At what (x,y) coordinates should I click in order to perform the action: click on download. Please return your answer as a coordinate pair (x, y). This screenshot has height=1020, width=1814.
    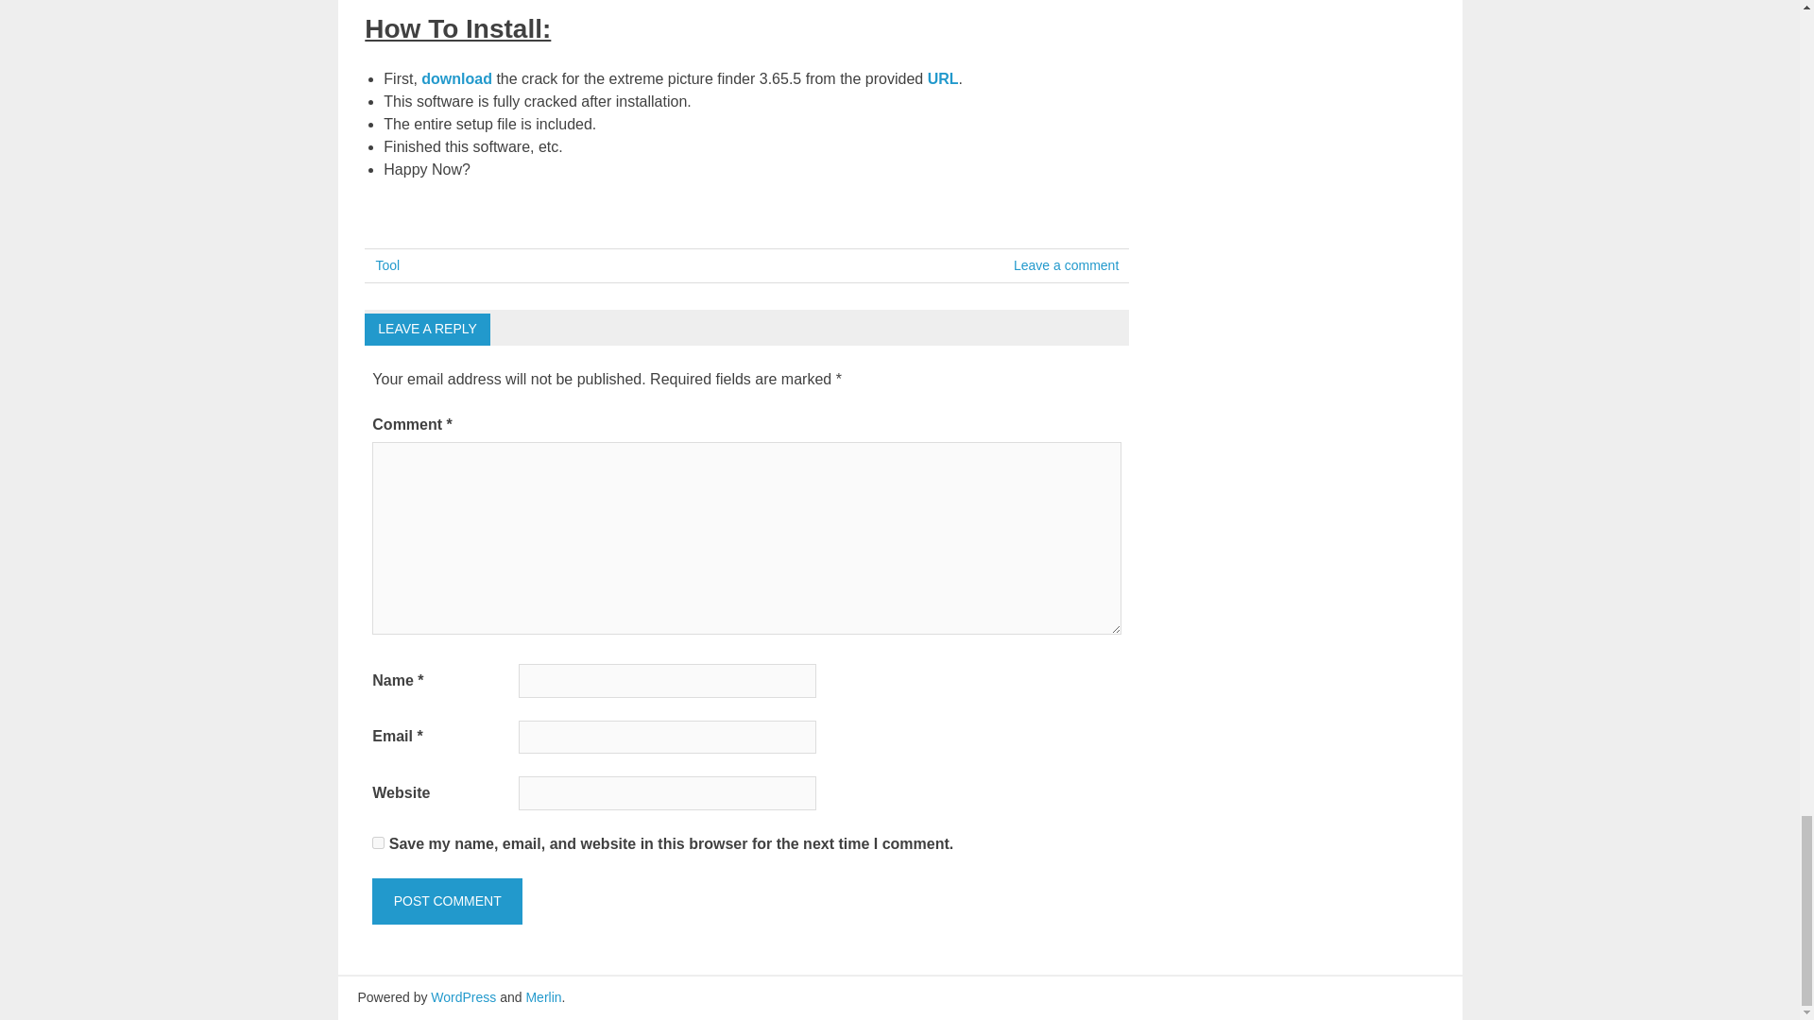
    Looking at the image, I should click on (455, 77).